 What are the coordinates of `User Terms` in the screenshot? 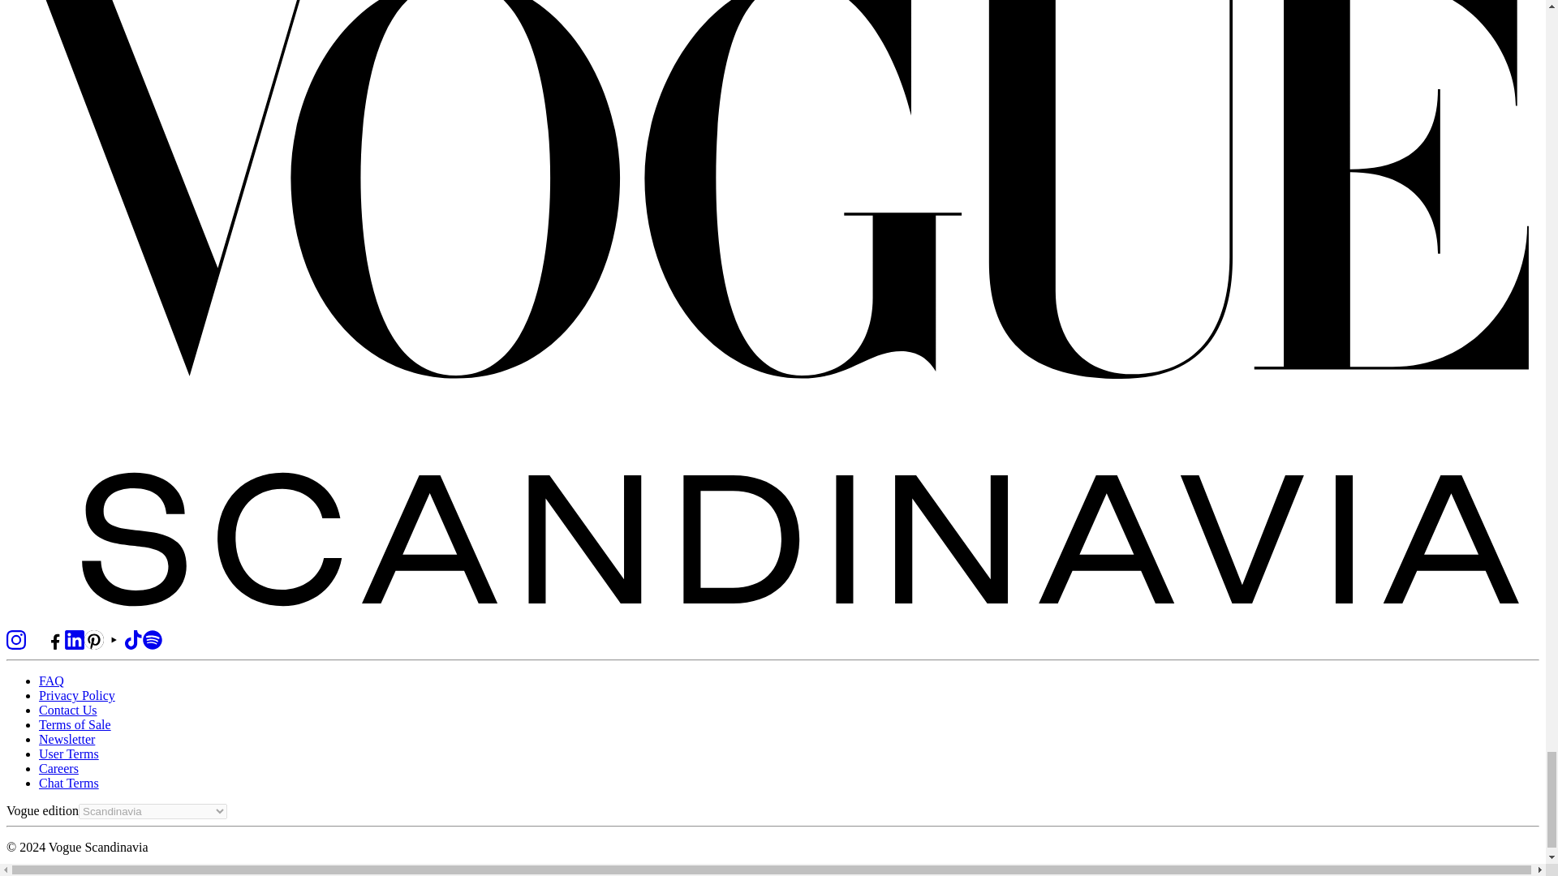 It's located at (69, 754).